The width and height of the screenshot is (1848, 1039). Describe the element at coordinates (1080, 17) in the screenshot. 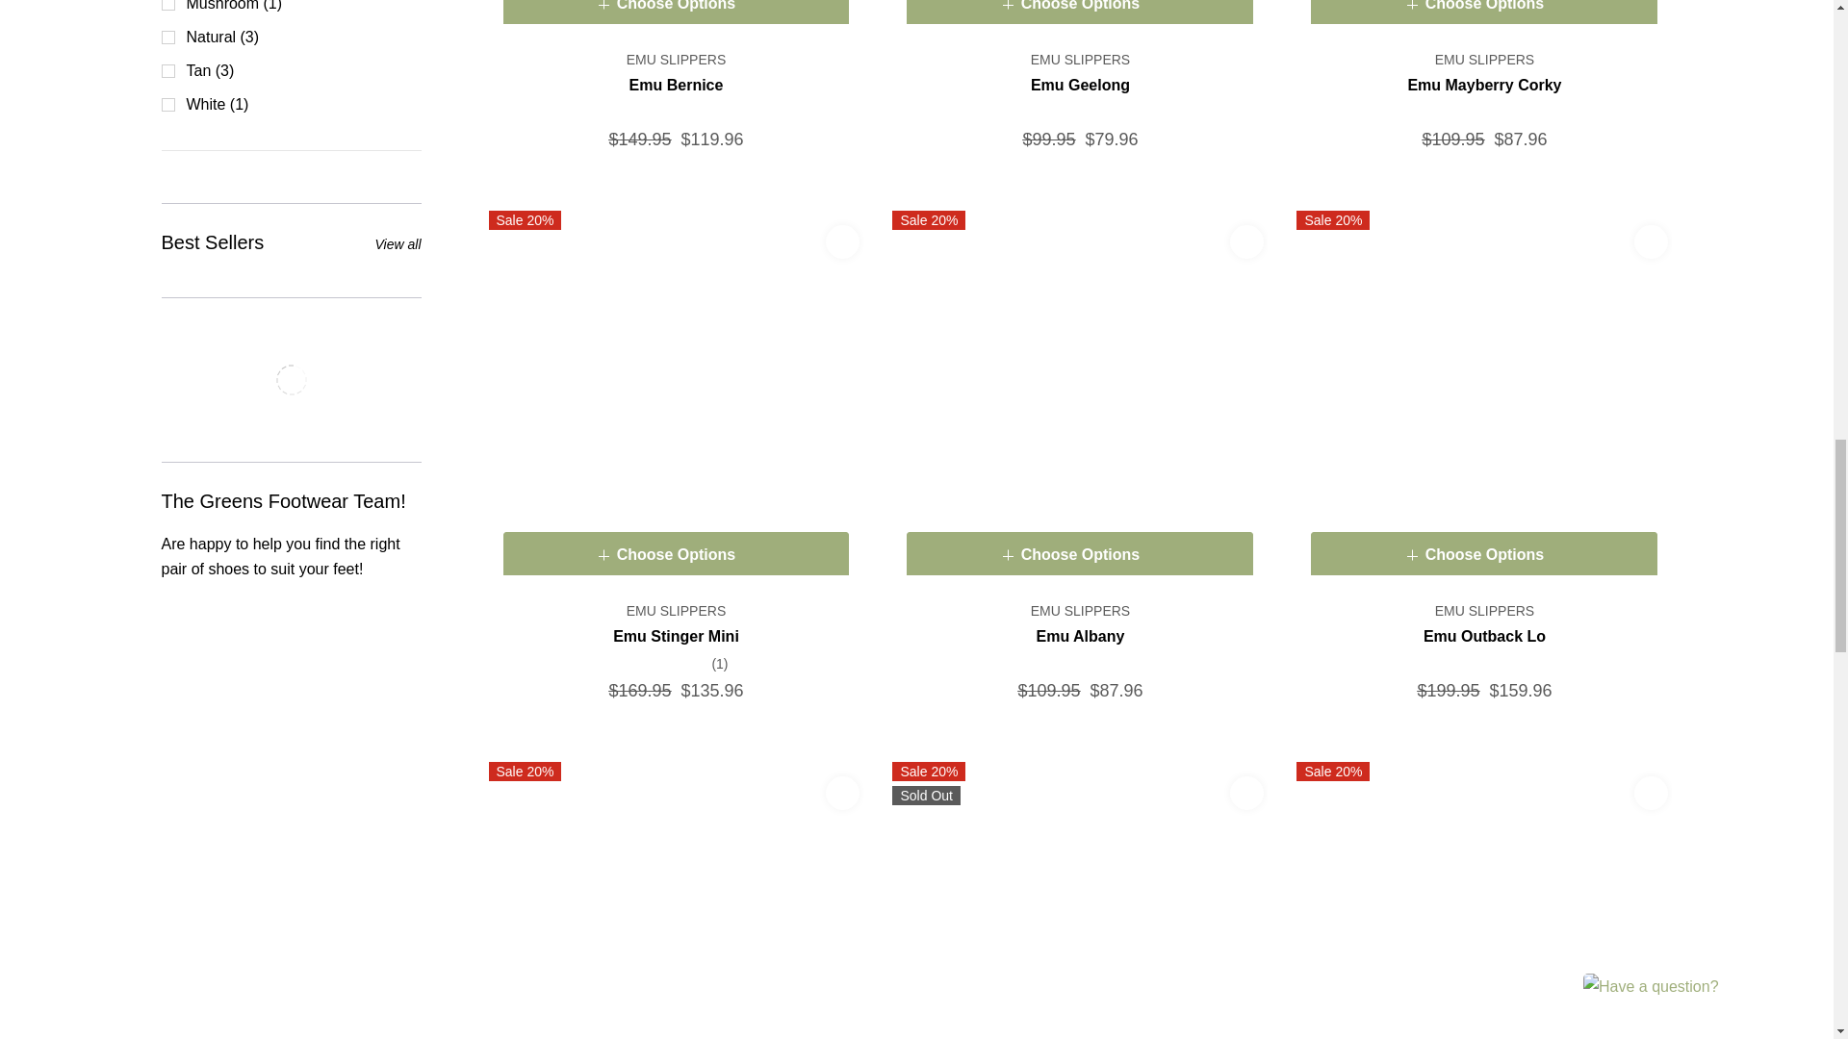

I see `Natural` at that location.